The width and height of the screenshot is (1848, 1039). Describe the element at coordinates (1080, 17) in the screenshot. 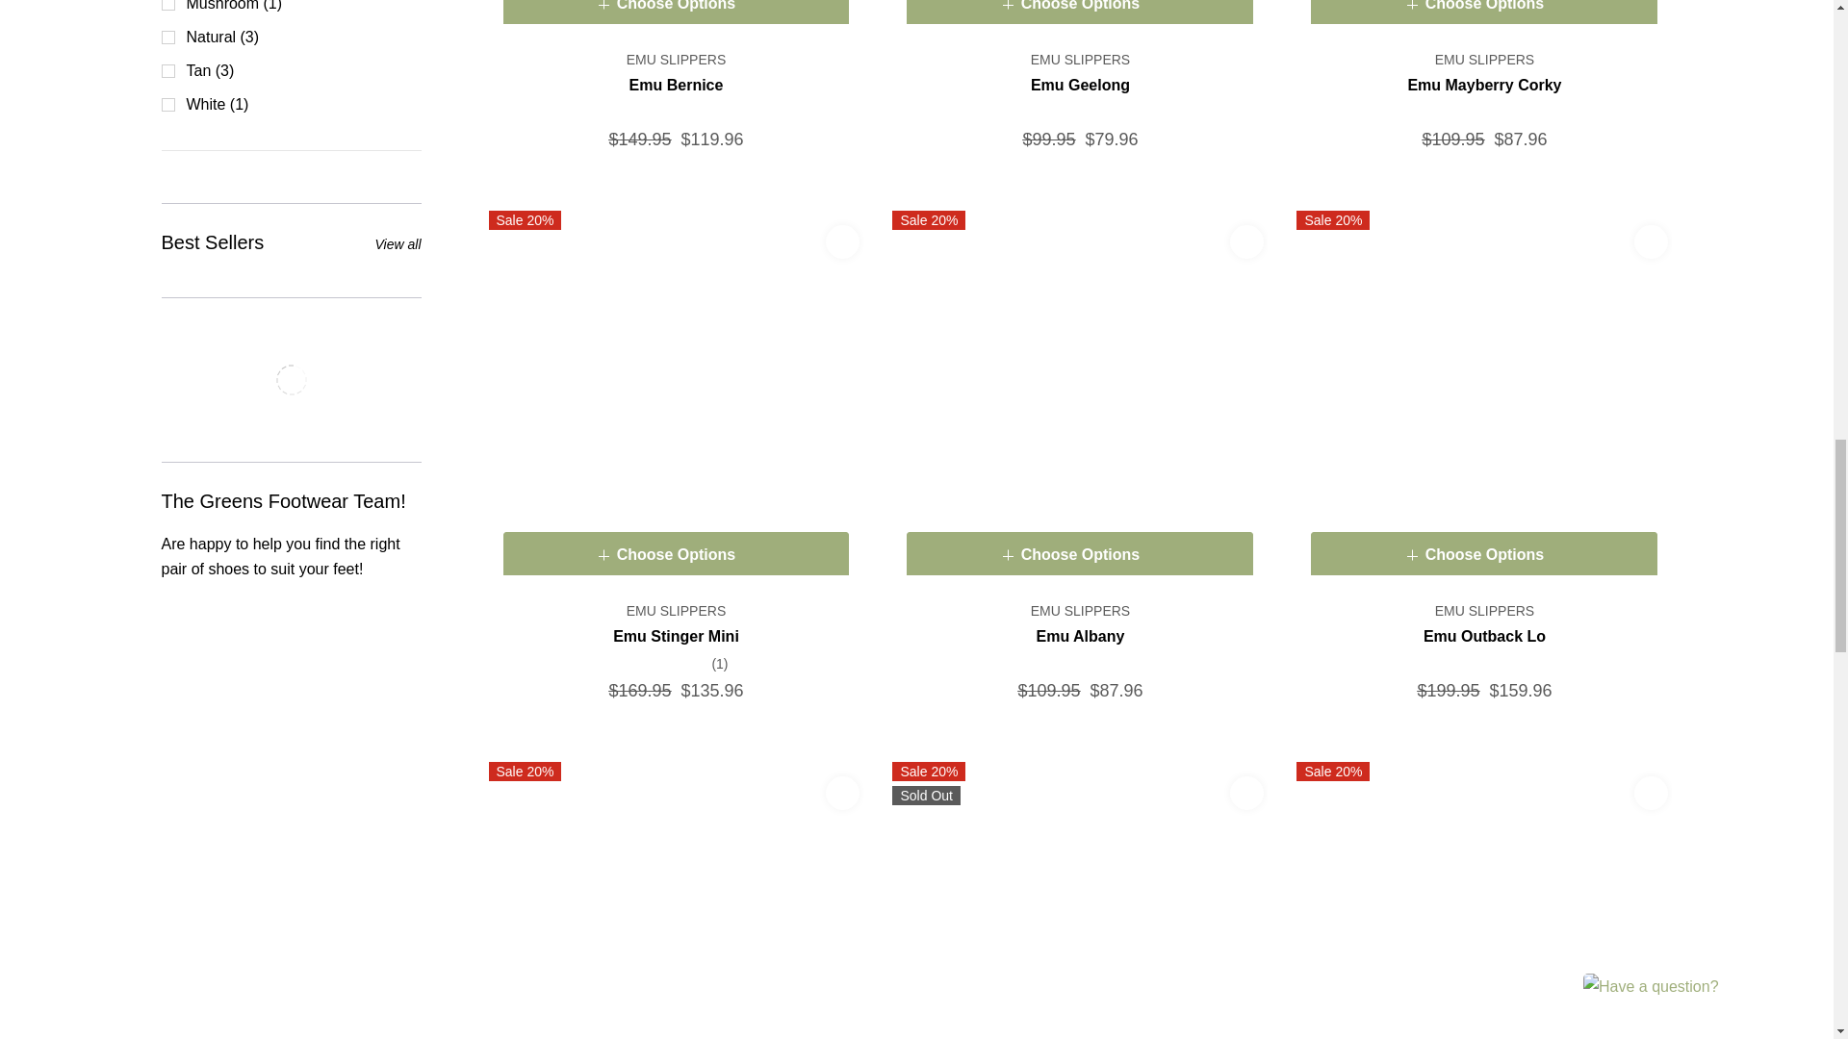

I see `Natural` at that location.